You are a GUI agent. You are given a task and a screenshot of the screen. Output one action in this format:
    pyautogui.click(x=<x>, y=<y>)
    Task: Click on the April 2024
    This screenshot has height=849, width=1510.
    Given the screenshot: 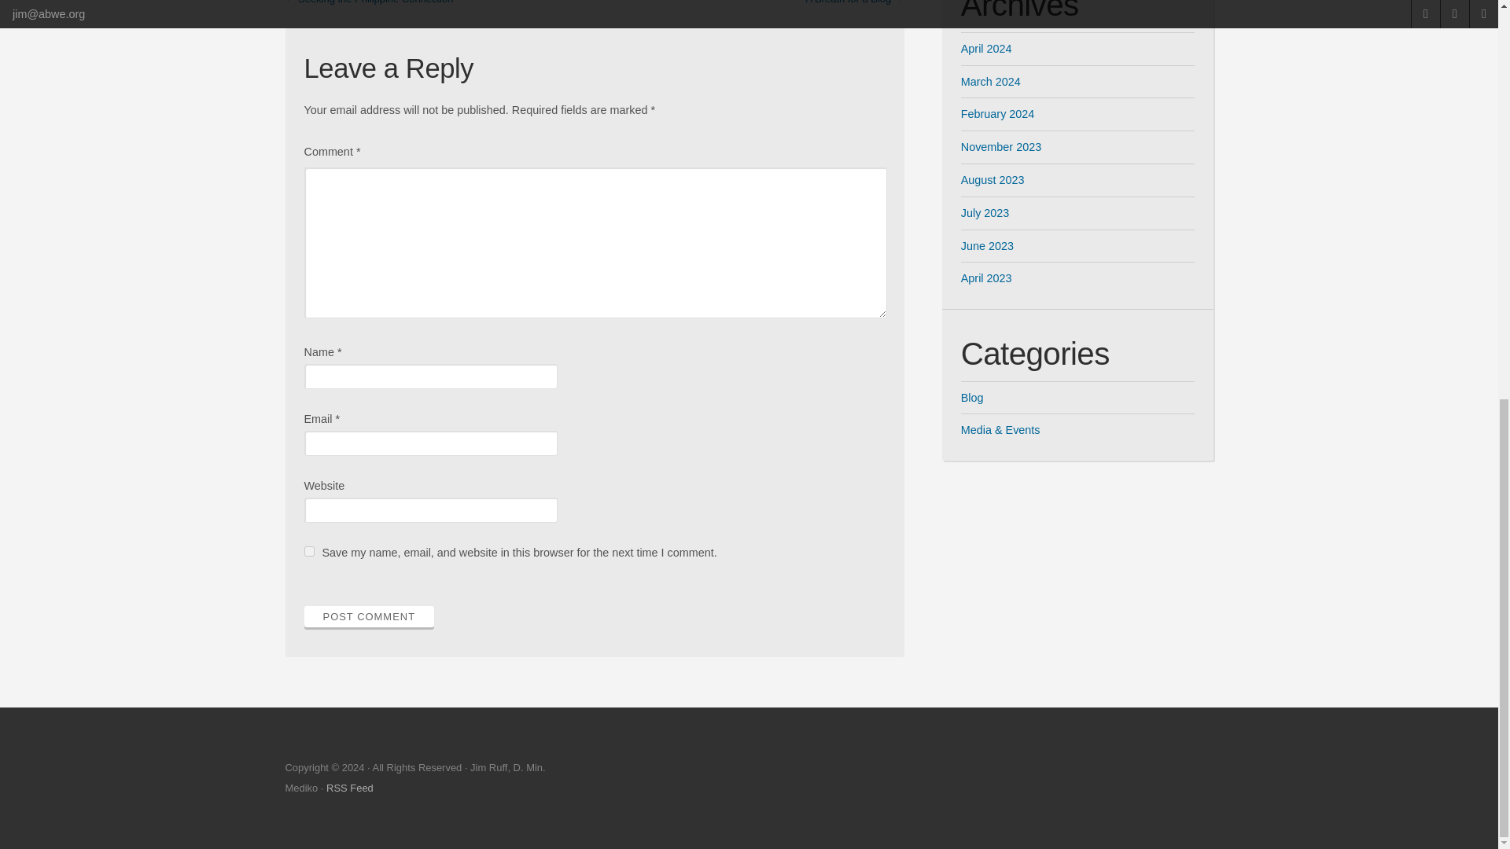 What is the action you would take?
    pyautogui.click(x=986, y=49)
    